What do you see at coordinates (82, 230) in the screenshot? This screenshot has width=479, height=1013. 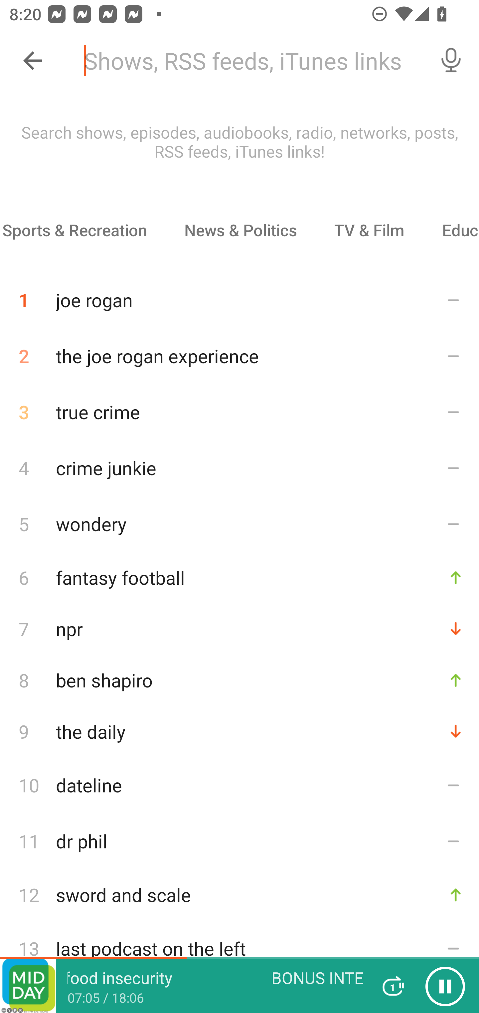 I see `Sports & Recreation` at bounding box center [82, 230].